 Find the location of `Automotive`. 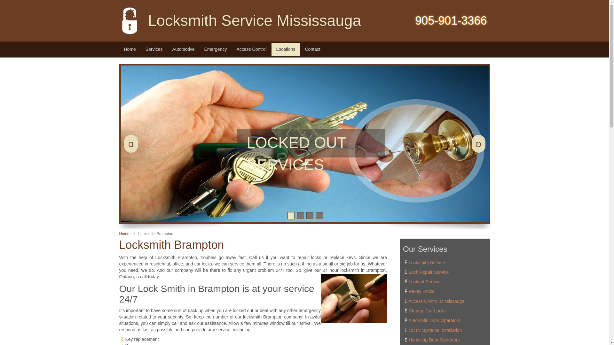

Automotive is located at coordinates (184, 49).